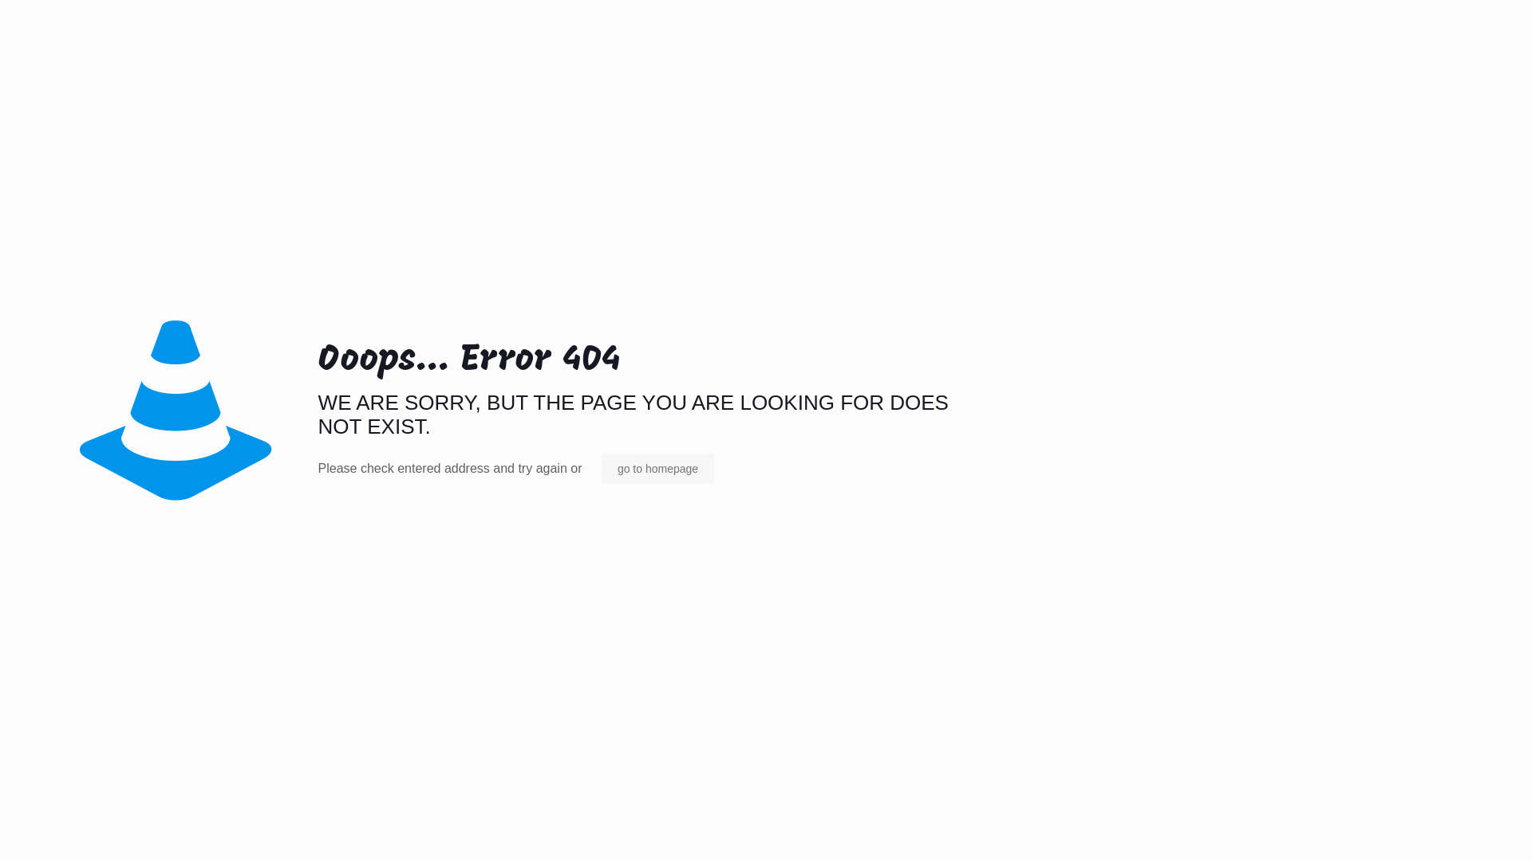  What do you see at coordinates (657, 469) in the screenshot?
I see `go to homepage` at bounding box center [657, 469].